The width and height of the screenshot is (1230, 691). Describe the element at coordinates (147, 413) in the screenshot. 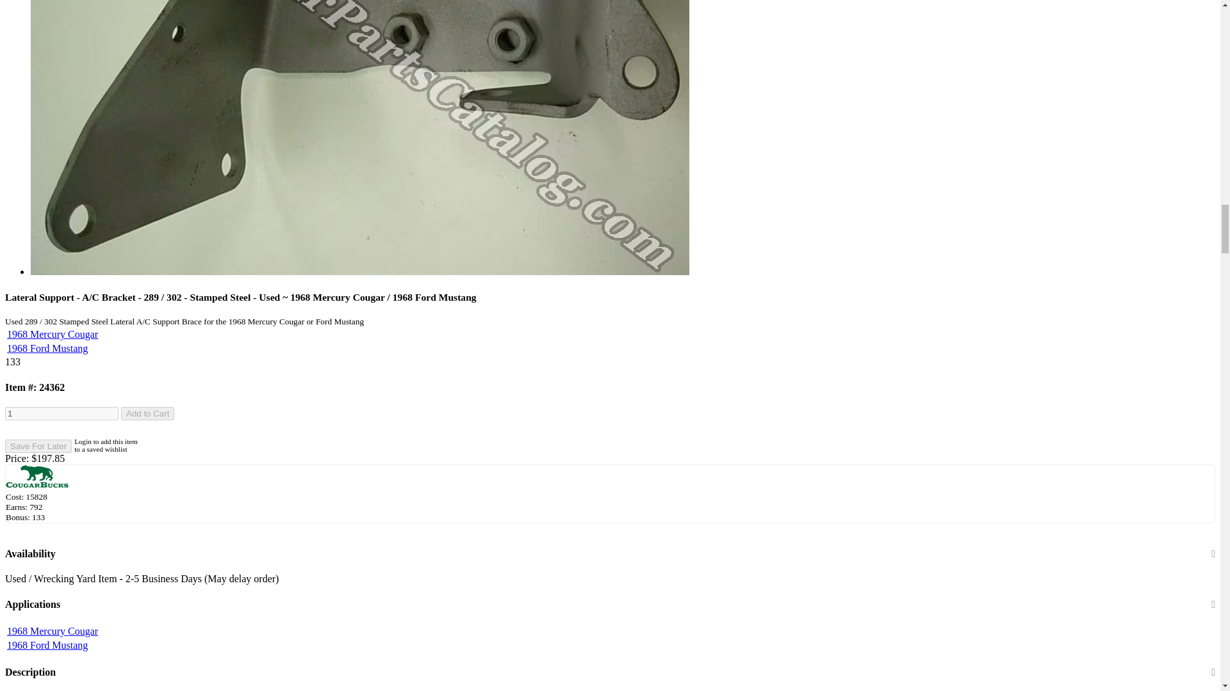

I see `Add to Cart` at that location.